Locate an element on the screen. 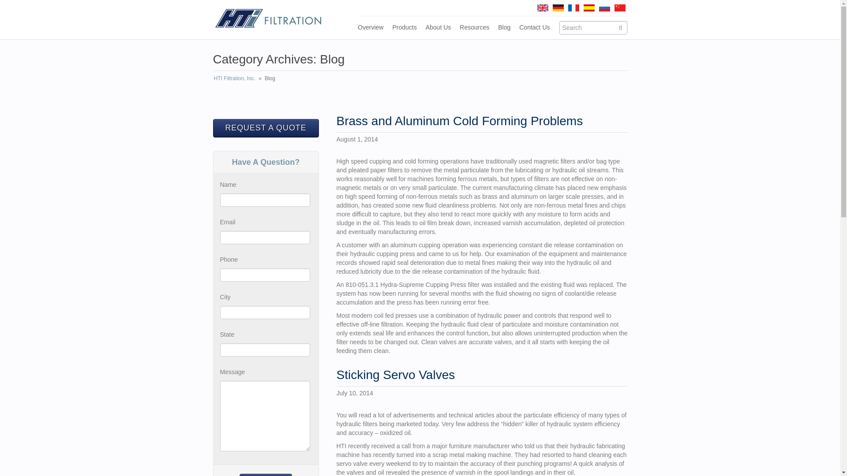  Overview is located at coordinates (371, 27).